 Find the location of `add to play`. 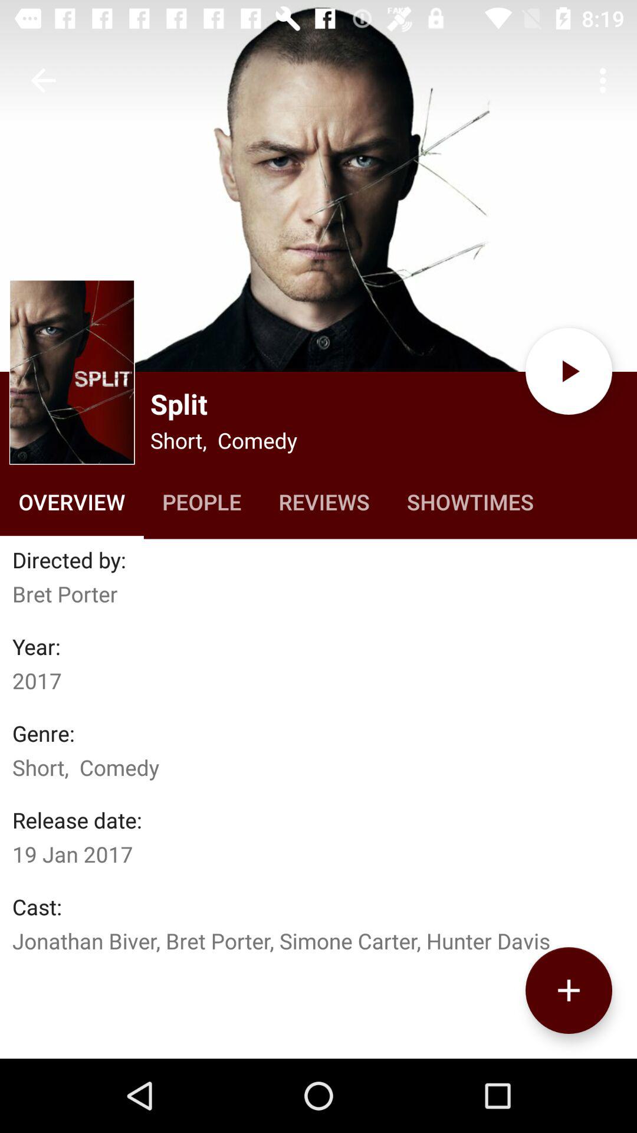

add to play is located at coordinates (569, 990).